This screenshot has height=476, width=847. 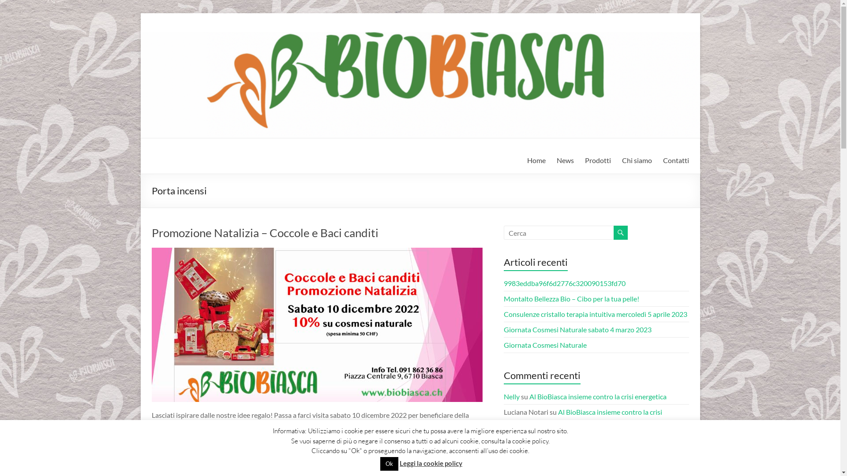 I want to click on Prodotti, so click(x=598, y=160).